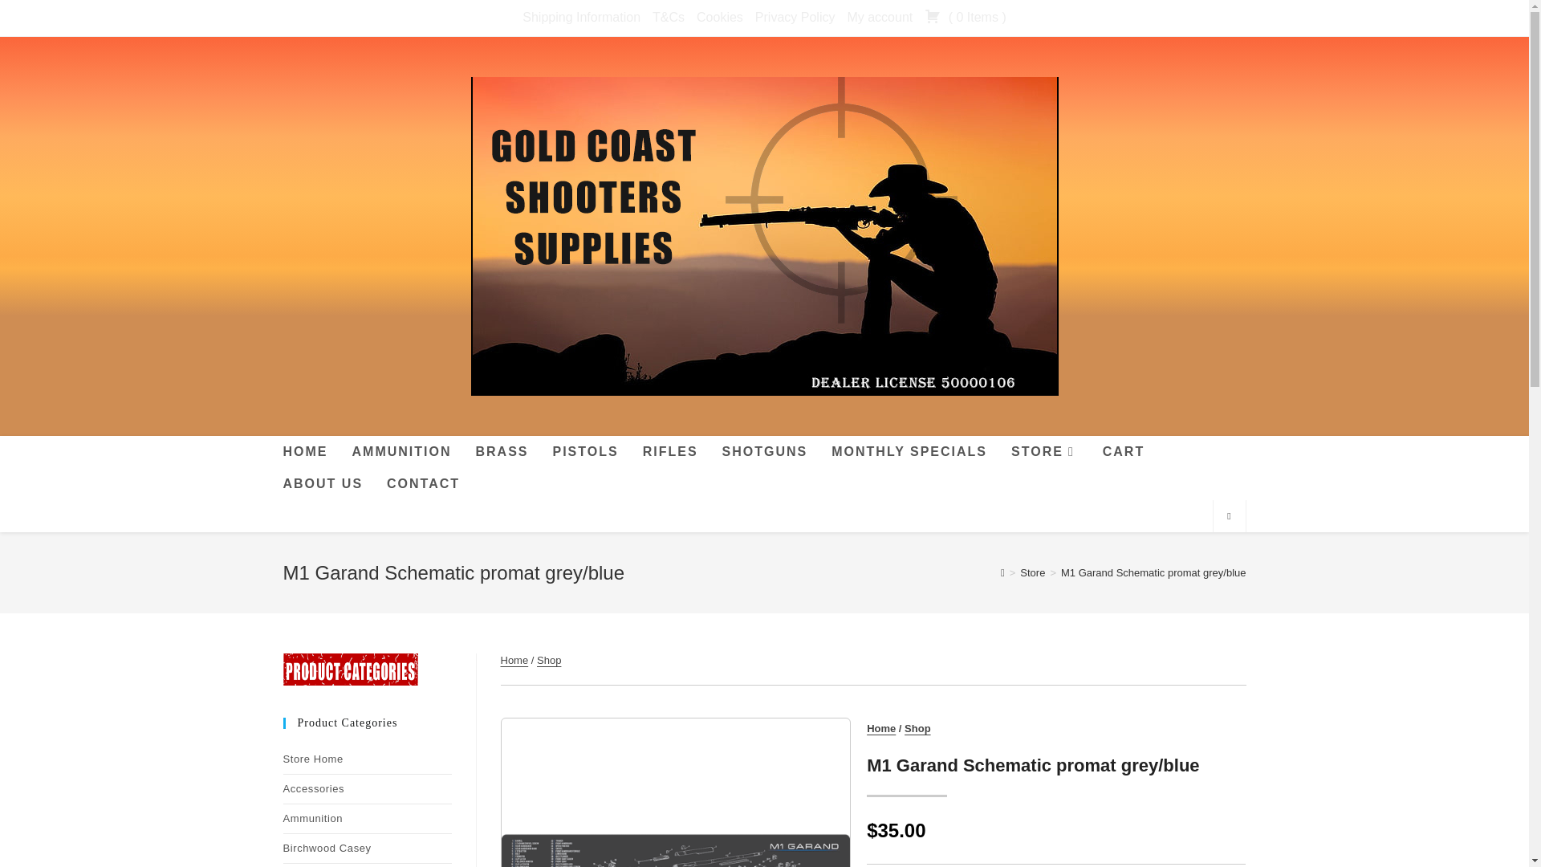 The height and width of the screenshot is (867, 1541). What do you see at coordinates (305, 452) in the screenshot?
I see `HOME` at bounding box center [305, 452].